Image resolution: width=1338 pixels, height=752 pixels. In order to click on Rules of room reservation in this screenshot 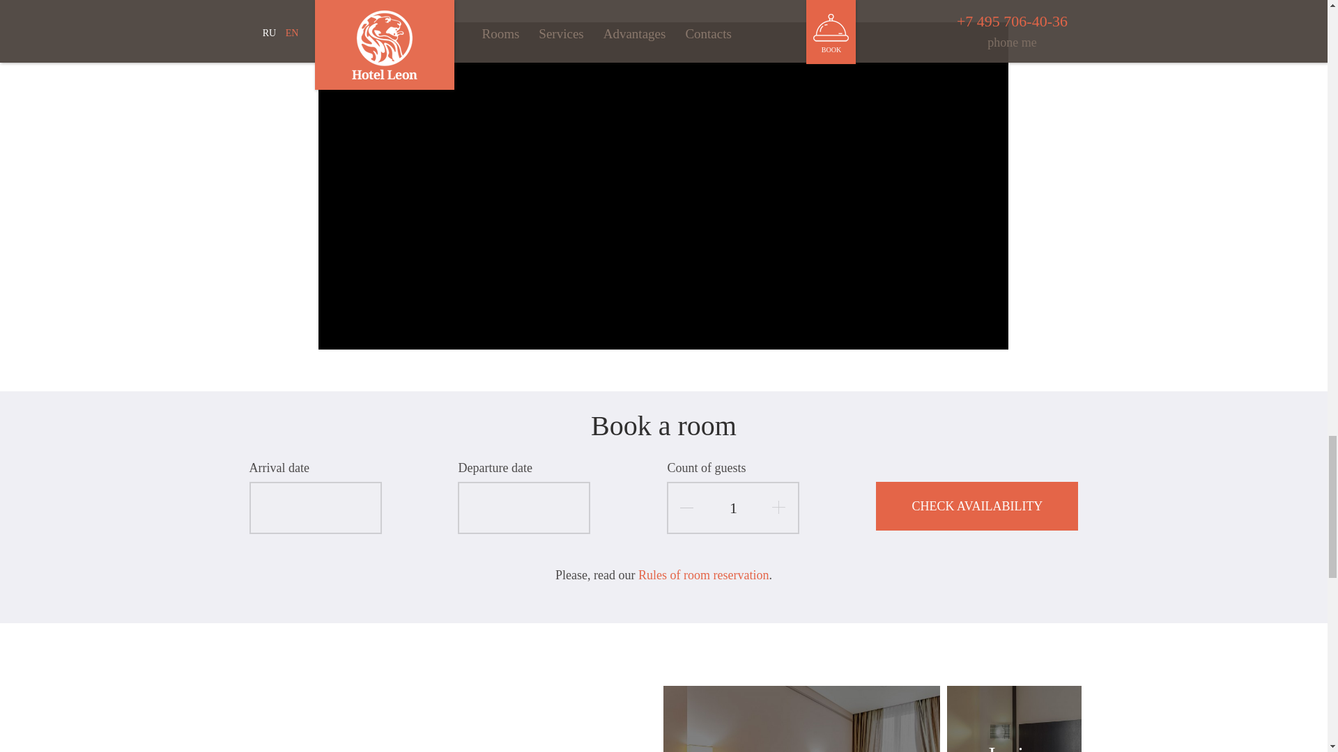, I will do `click(702, 575)`.